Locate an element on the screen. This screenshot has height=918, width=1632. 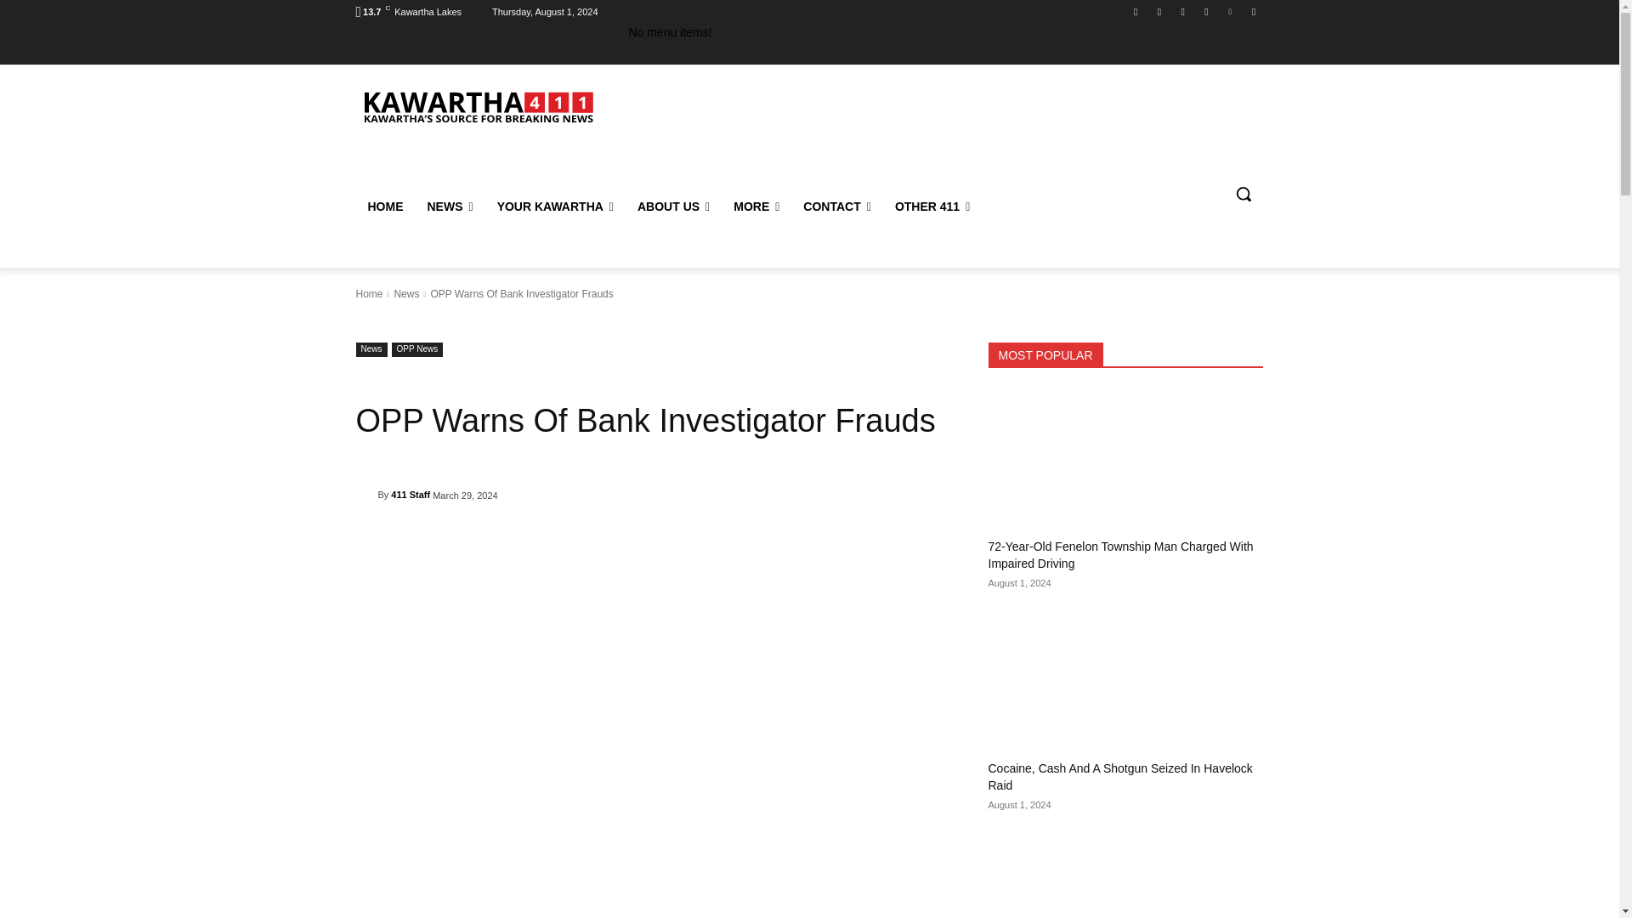
Instagram is located at coordinates (1159, 11).